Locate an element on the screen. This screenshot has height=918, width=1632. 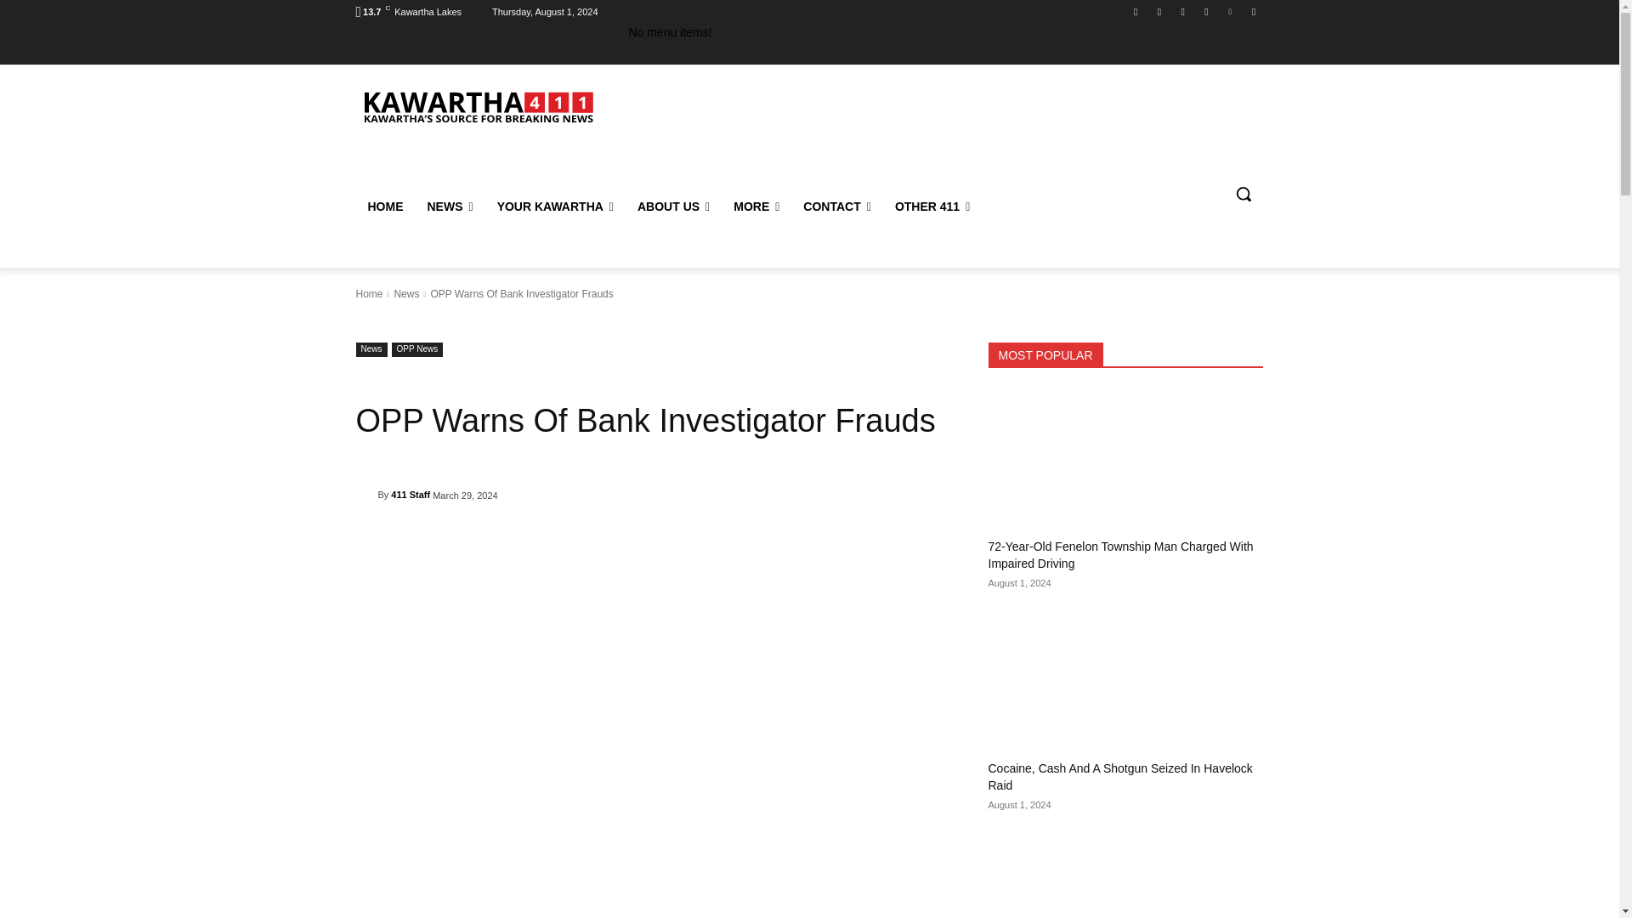
Instagram is located at coordinates (1159, 11).